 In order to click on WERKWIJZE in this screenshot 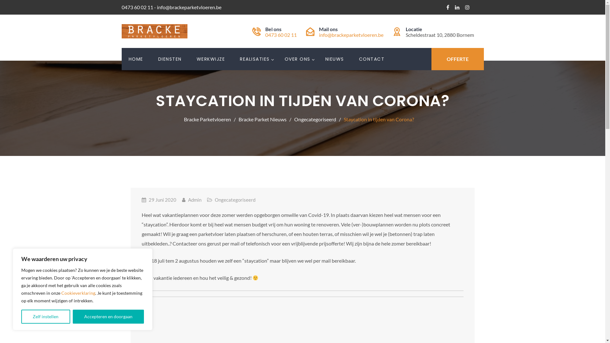, I will do `click(211, 59)`.